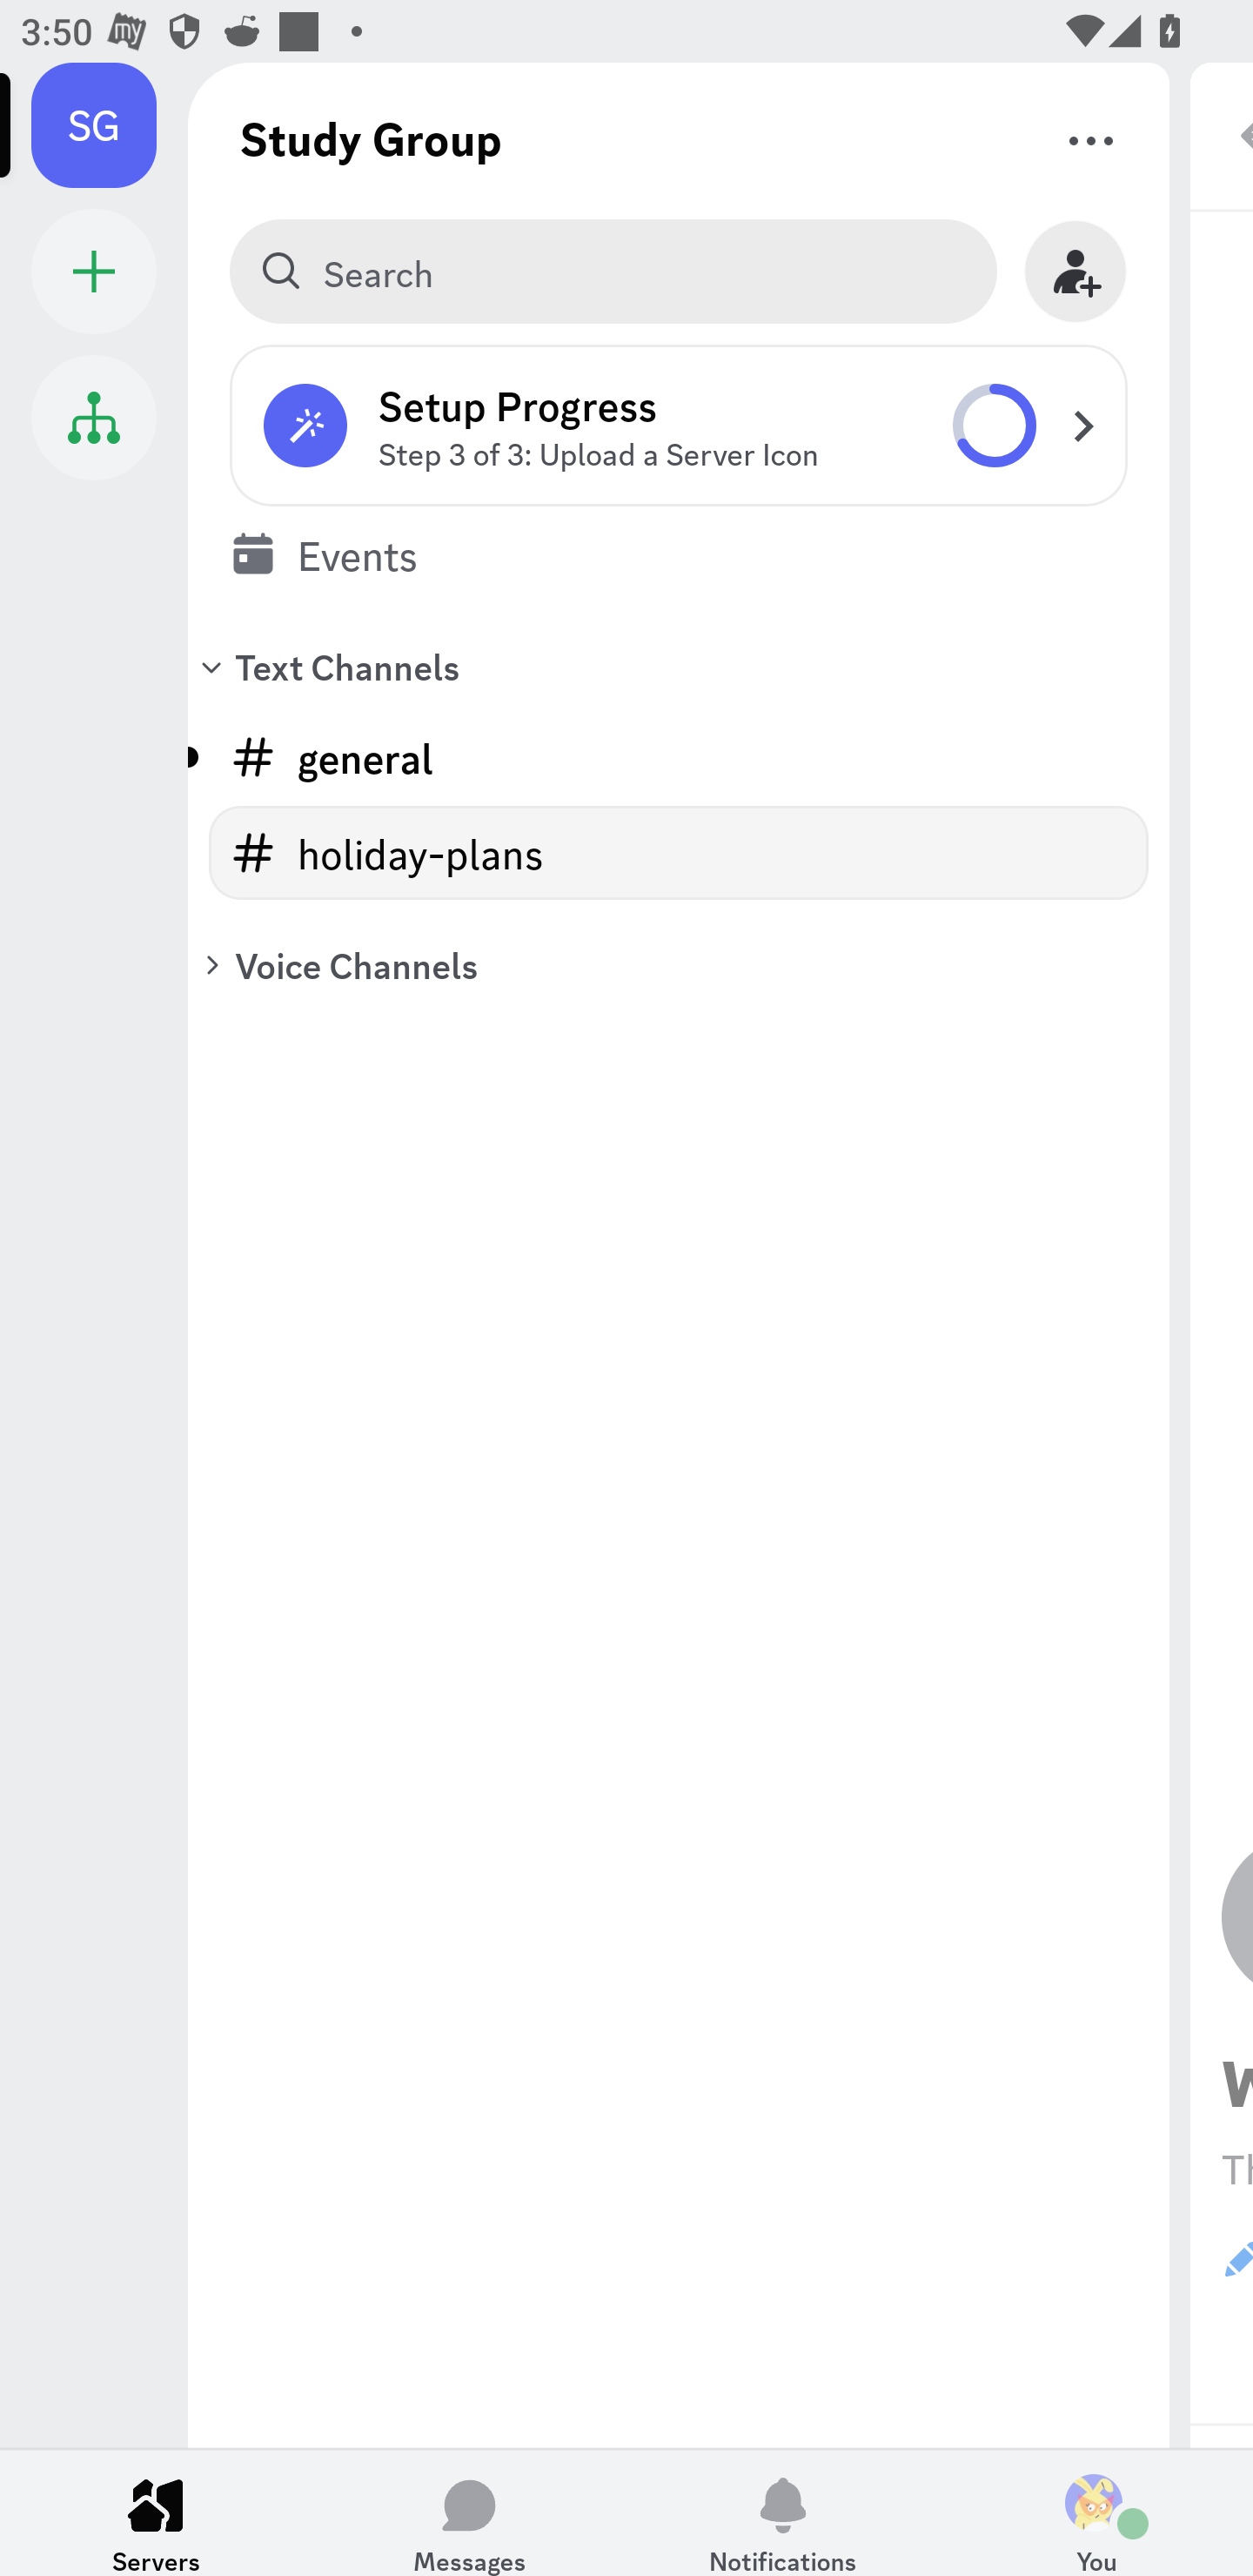  Describe the element at coordinates (1096, 2512) in the screenshot. I see `You` at that location.